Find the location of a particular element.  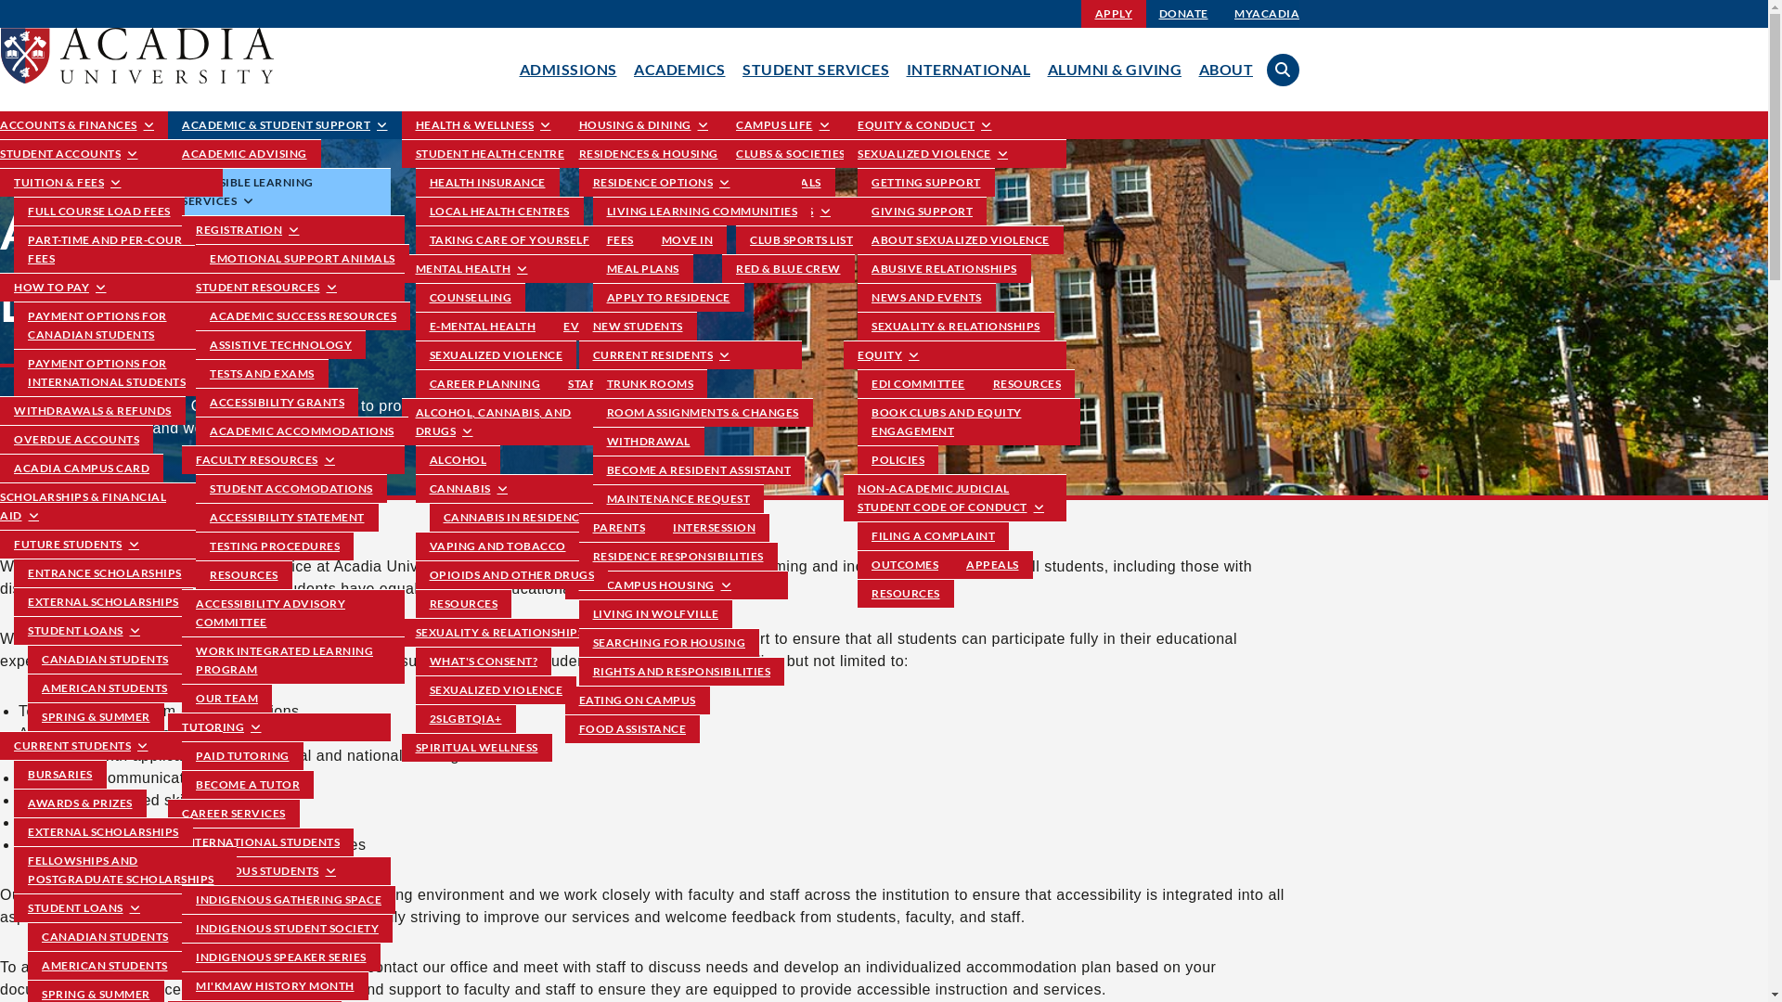

EQUITY is located at coordinates (955, 354).